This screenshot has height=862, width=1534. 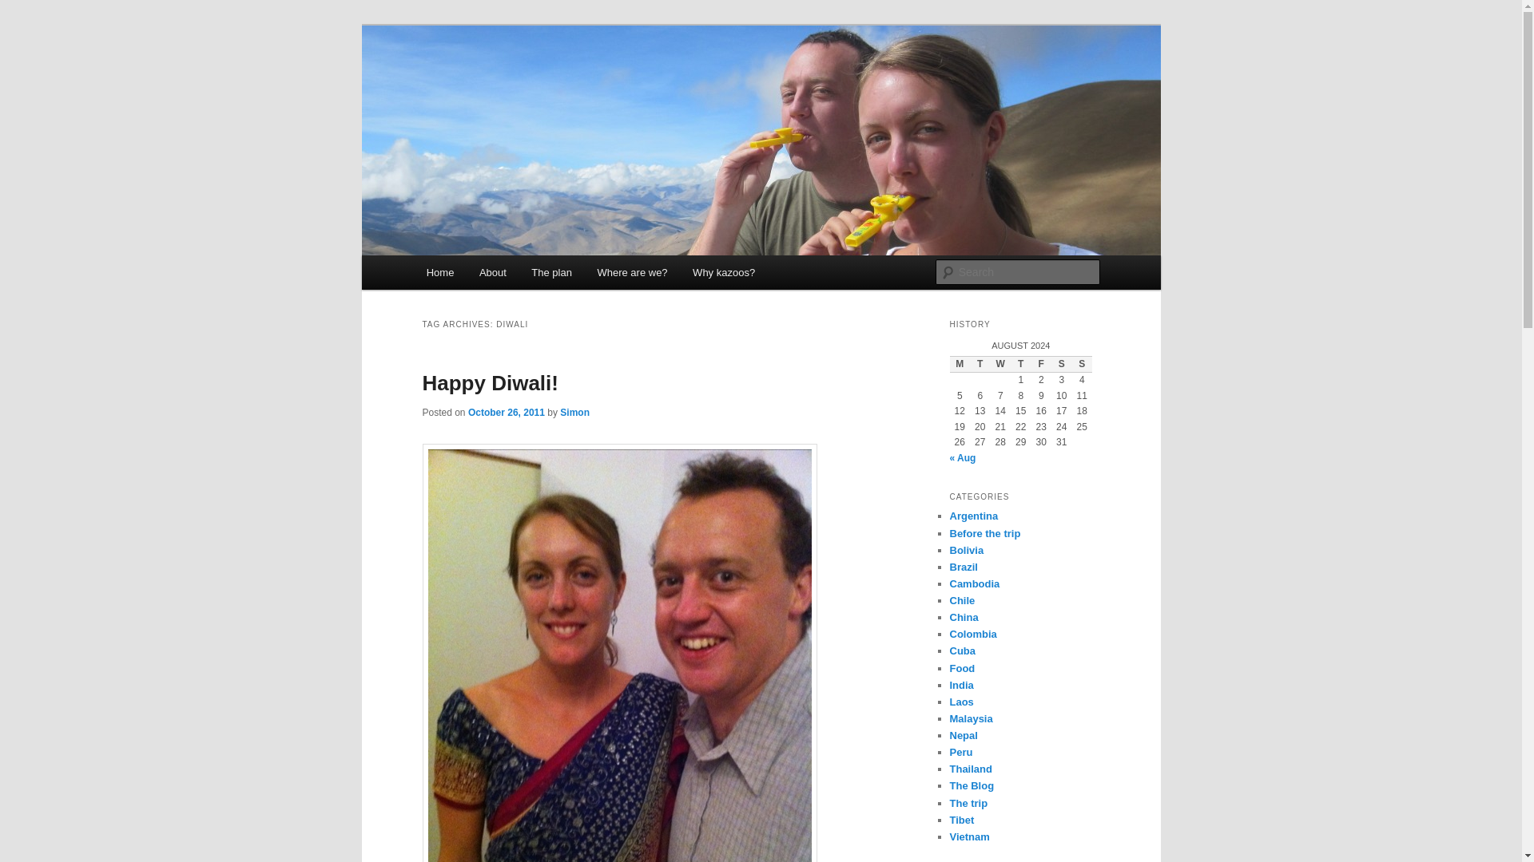 I want to click on Wednesday, so click(x=1000, y=364).